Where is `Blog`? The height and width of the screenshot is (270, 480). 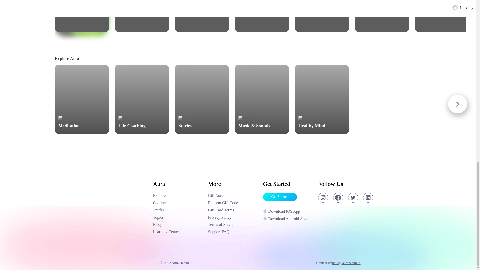
Blog is located at coordinates (262, 16).